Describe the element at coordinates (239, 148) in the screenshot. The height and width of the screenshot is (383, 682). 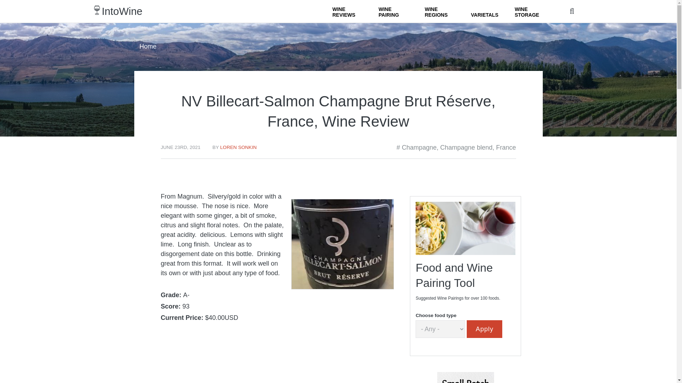
I see `View user profile.` at that location.